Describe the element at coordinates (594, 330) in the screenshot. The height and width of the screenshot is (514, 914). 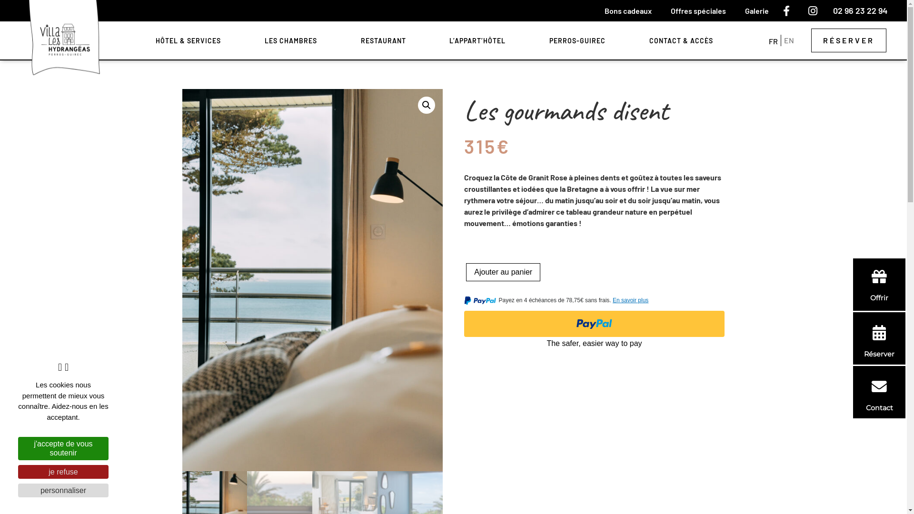
I see `PayPal` at that location.